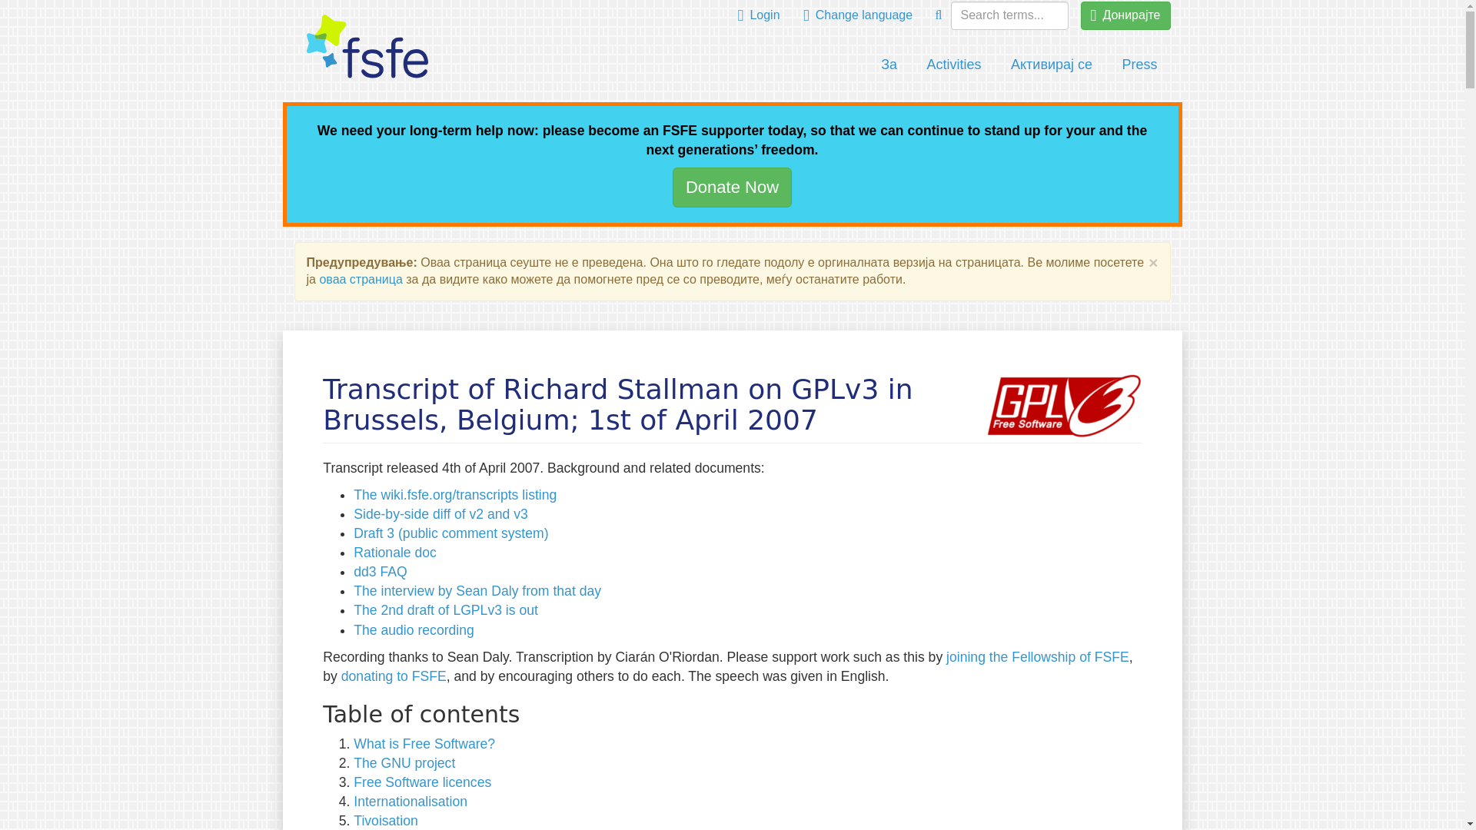 This screenshot has height=830, width=1476. I want to click on What is Free Software?, so click(424, 744).